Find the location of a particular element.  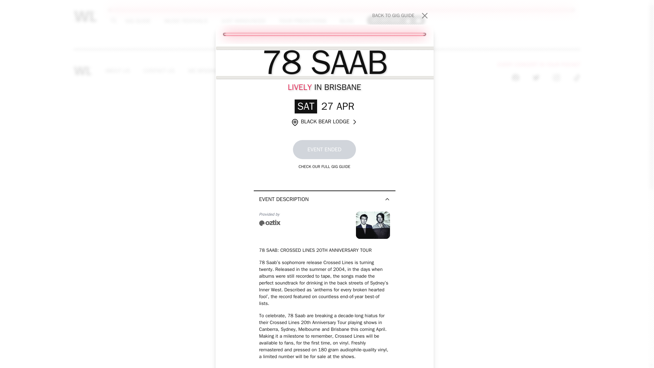

GET APP NOW is located at coordinates (396, 20).